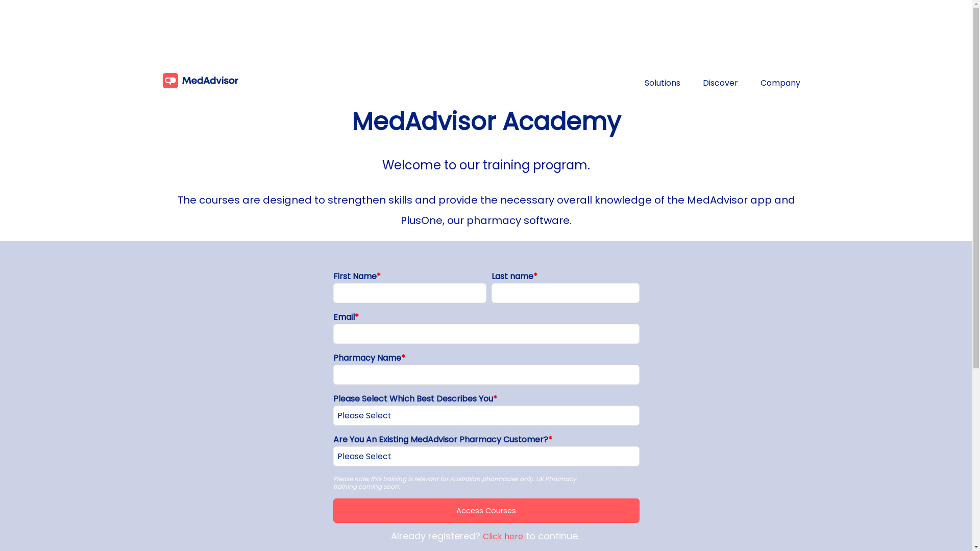 The image size is (980, 551). Describe the element at coordinates (503, 537) in the screenshot. I see `Click here` at that location.